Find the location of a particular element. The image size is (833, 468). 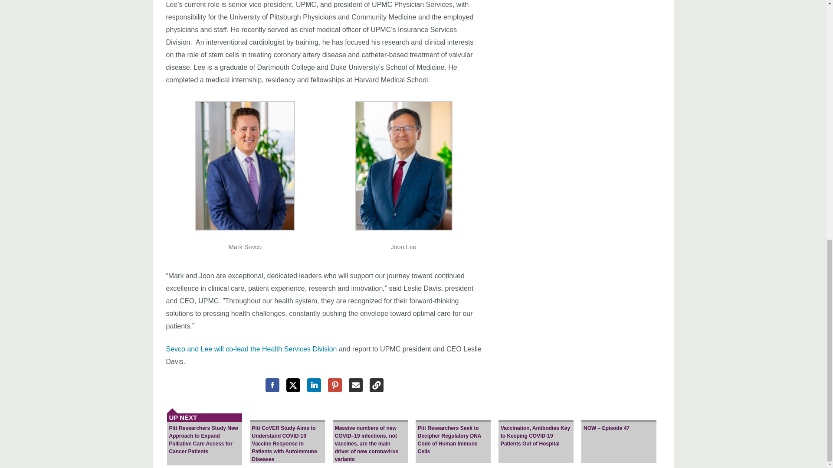

Share on LinkedIn is located at coordinates (314, 385).